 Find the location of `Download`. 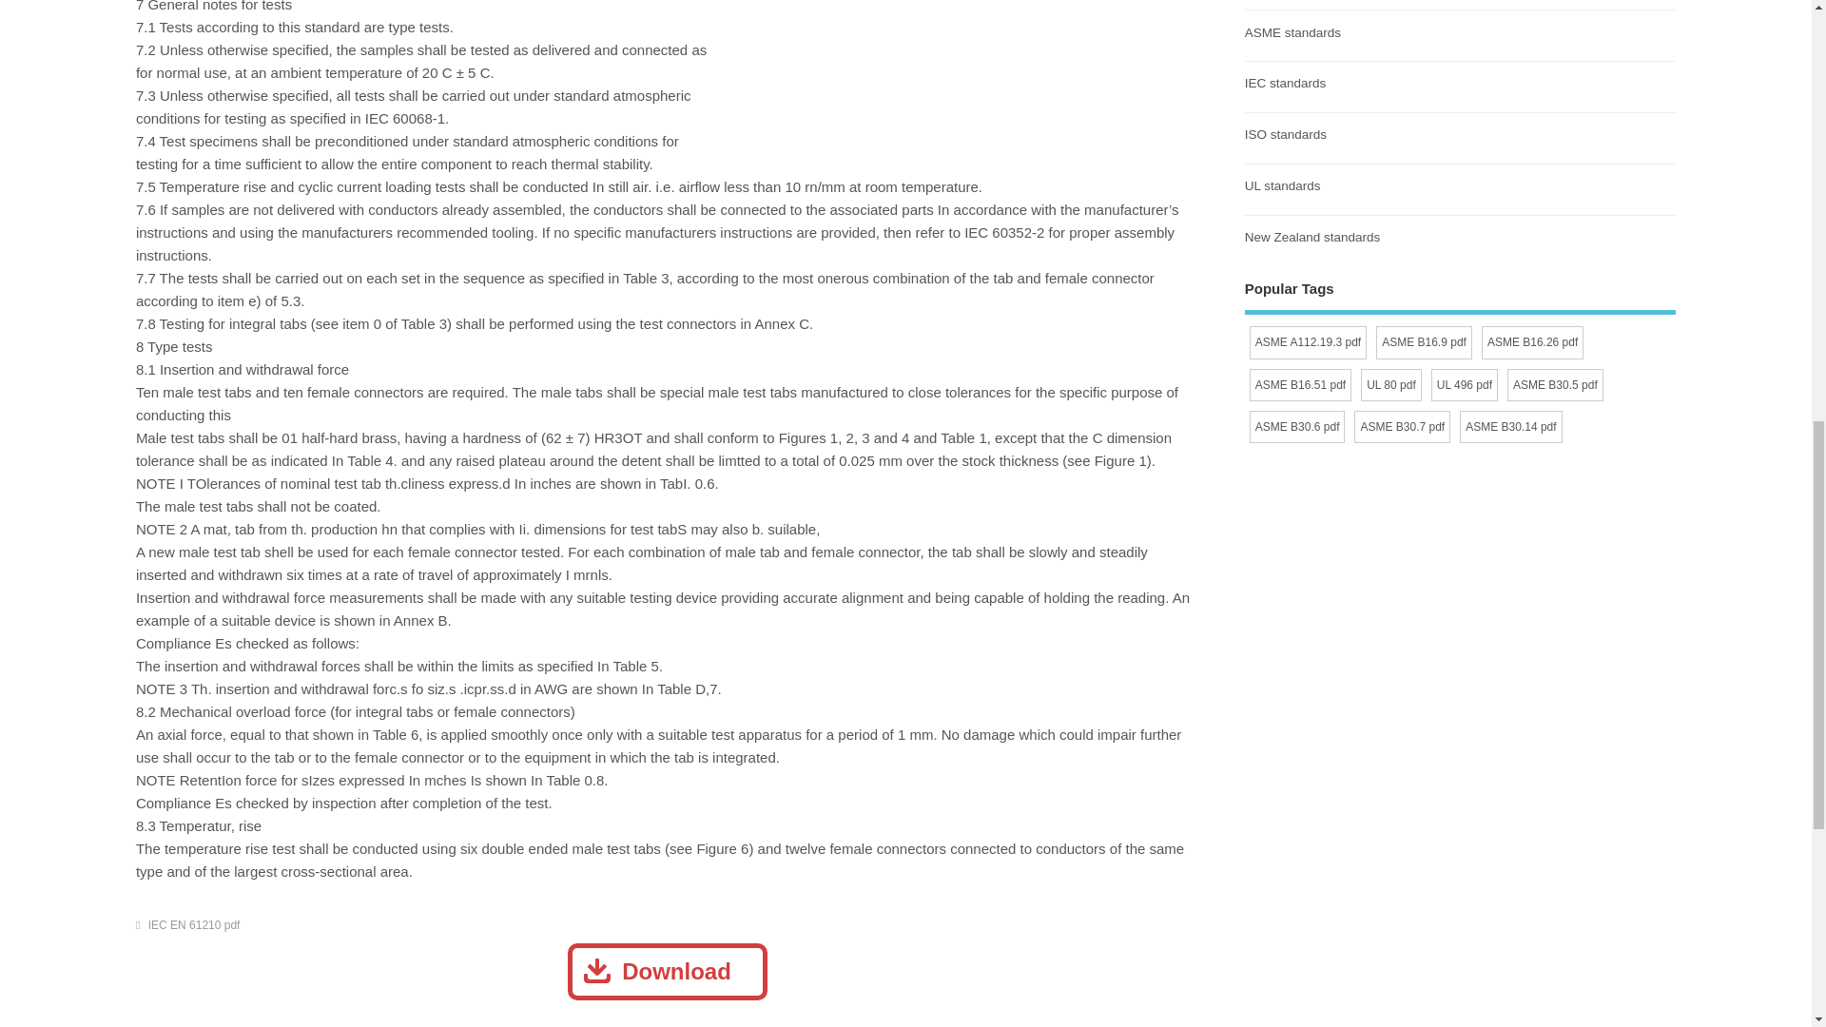

Download is located at coordinates (668, 972).